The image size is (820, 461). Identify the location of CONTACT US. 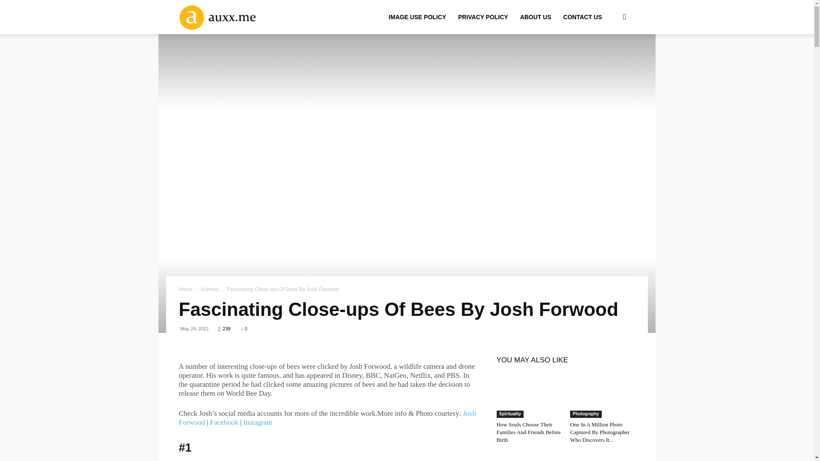
(583, 17).